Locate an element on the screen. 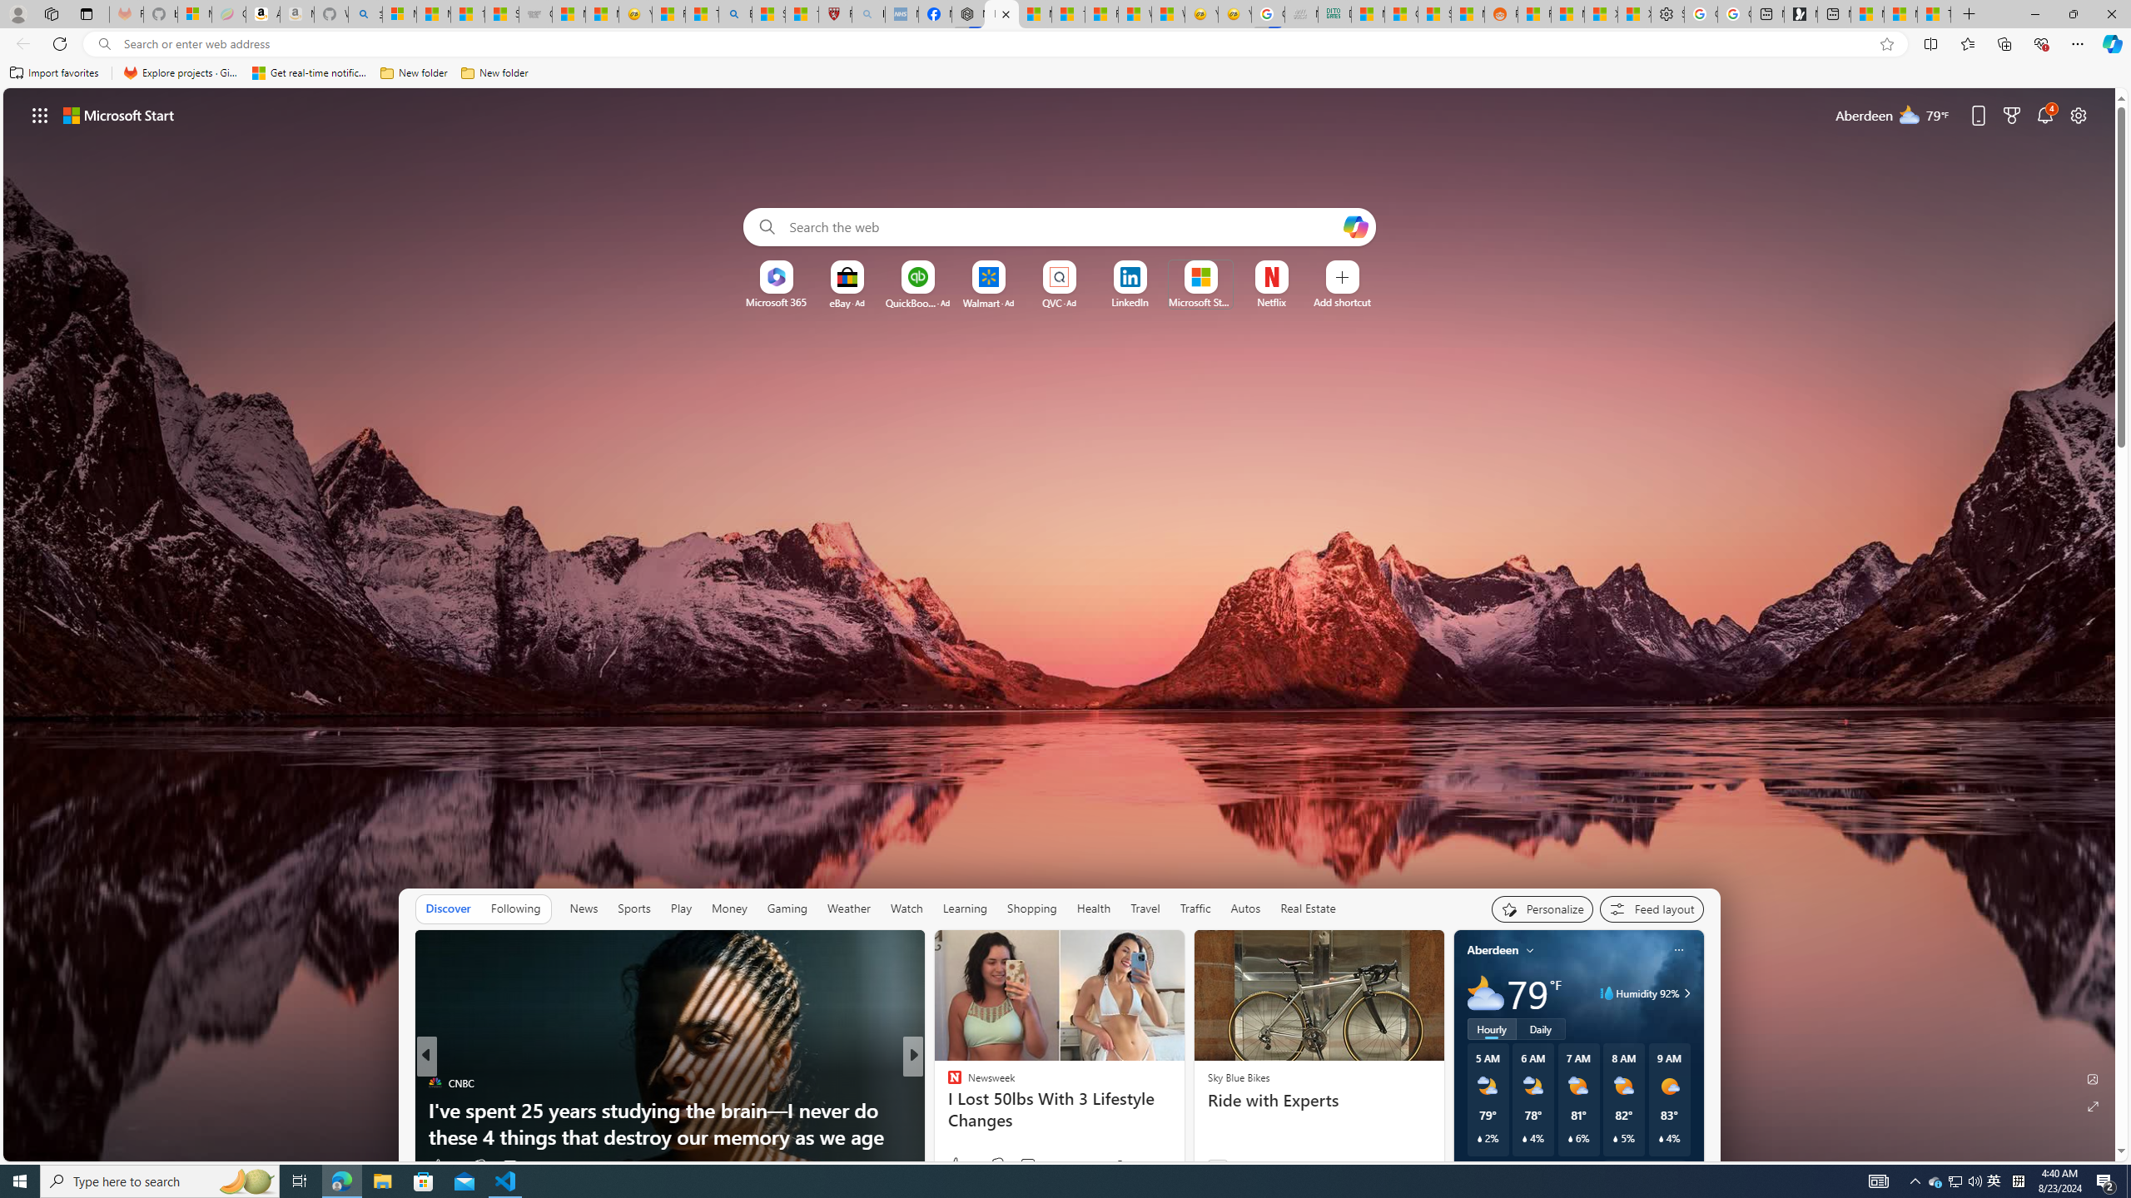  AutomationID: backgroundImagePicture is located at coordinates (1061, 624).